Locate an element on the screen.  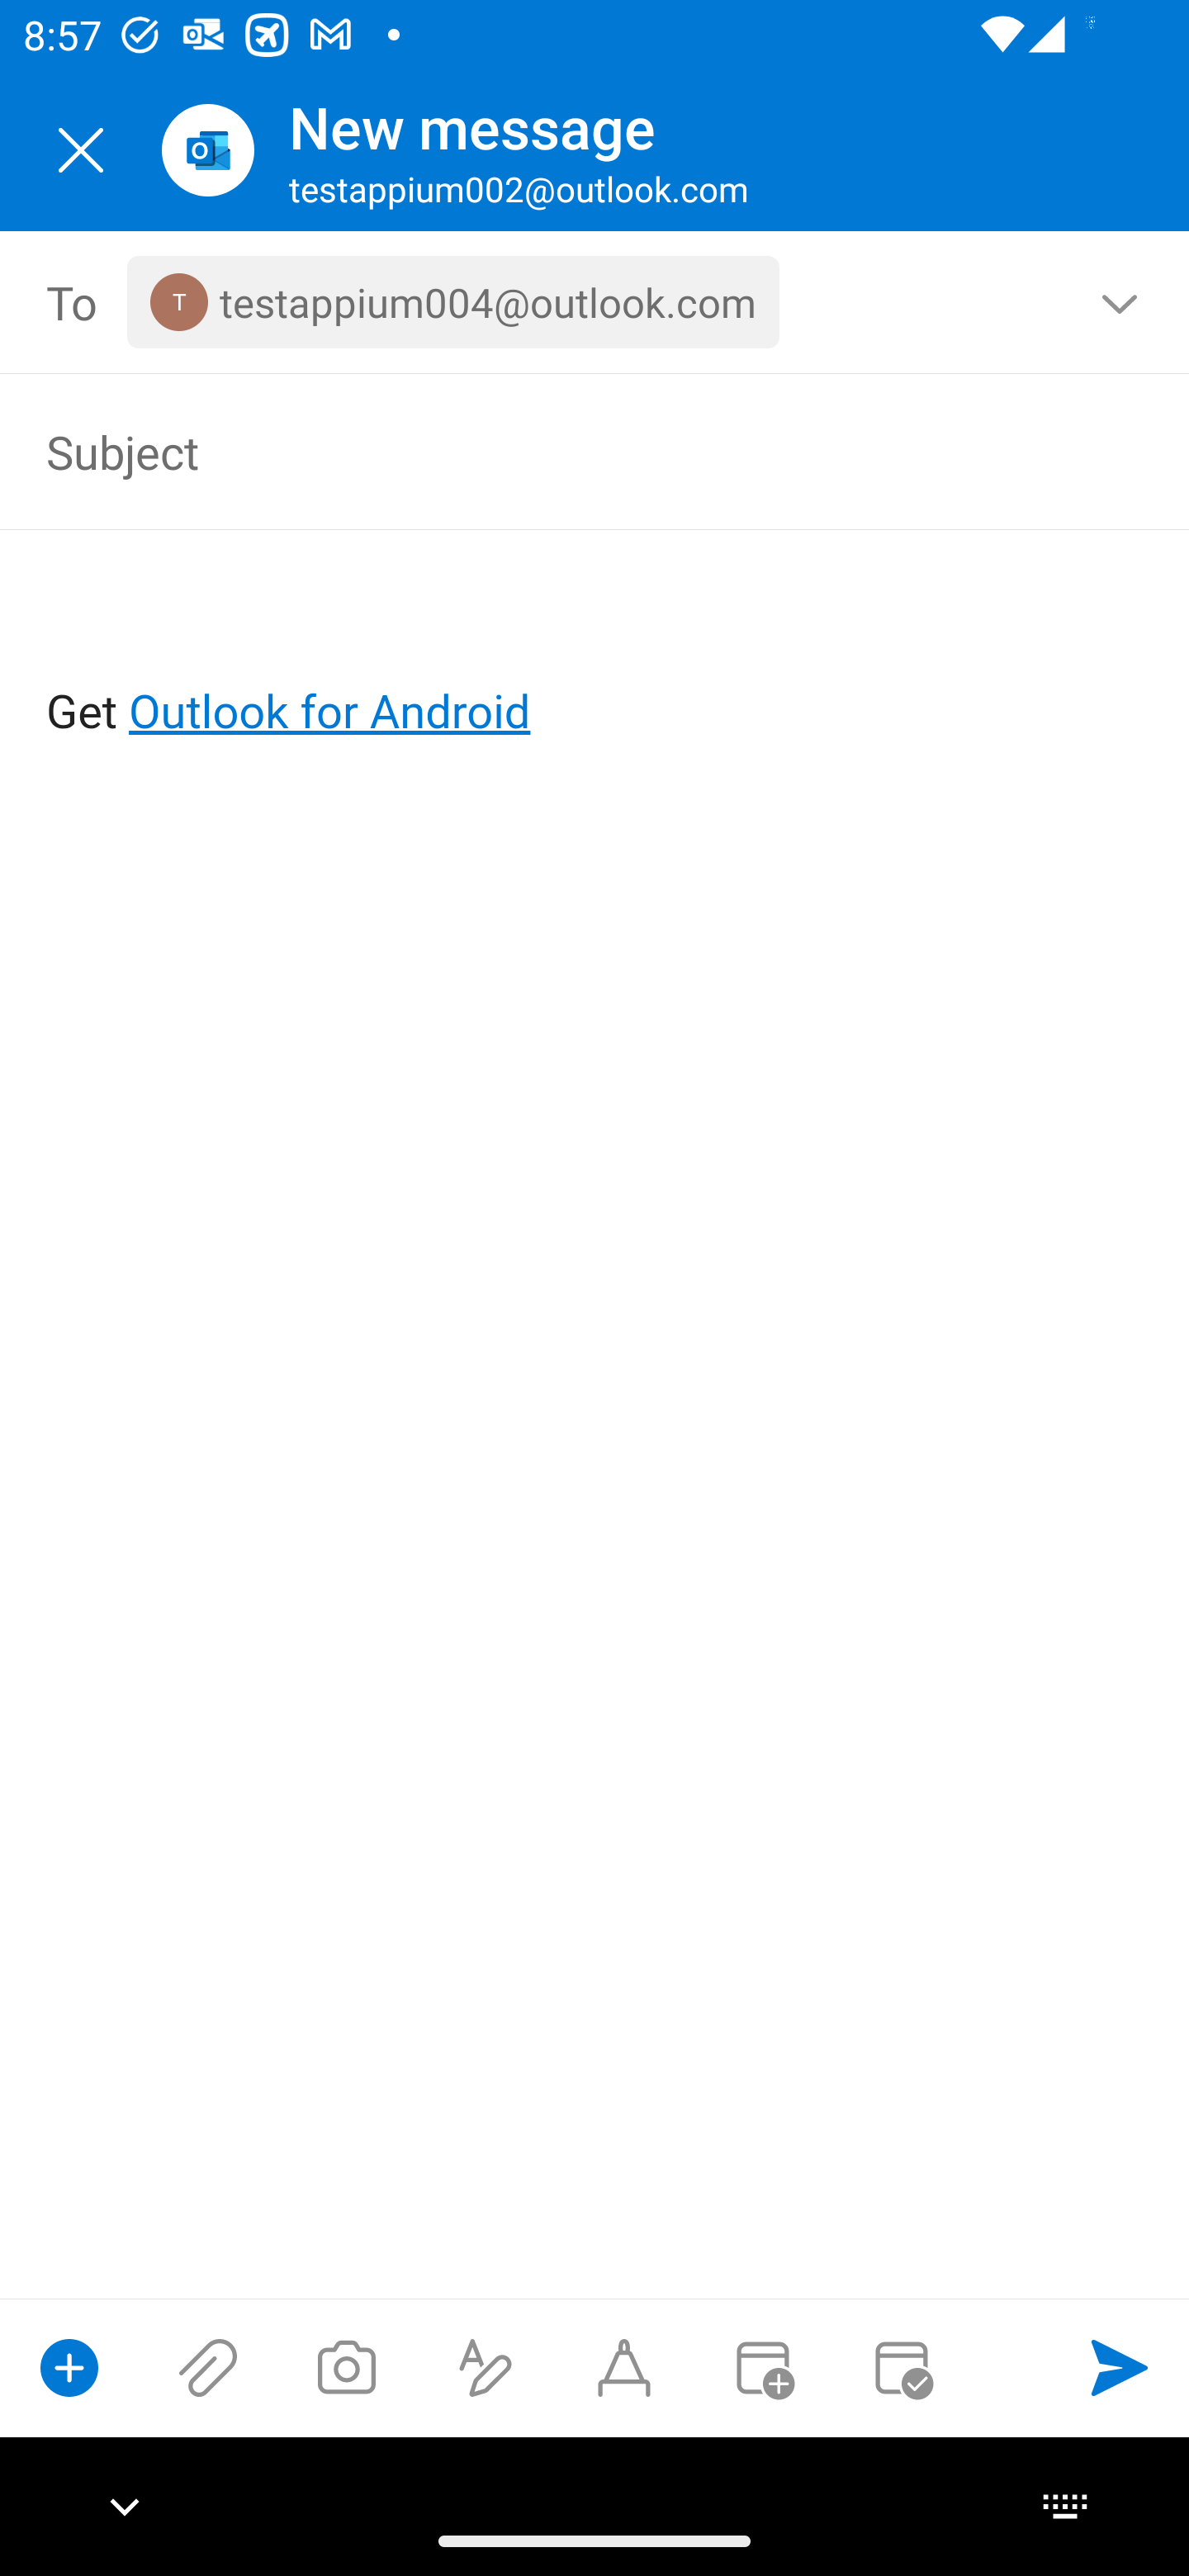
Subject is located at coordinates (548, 451).